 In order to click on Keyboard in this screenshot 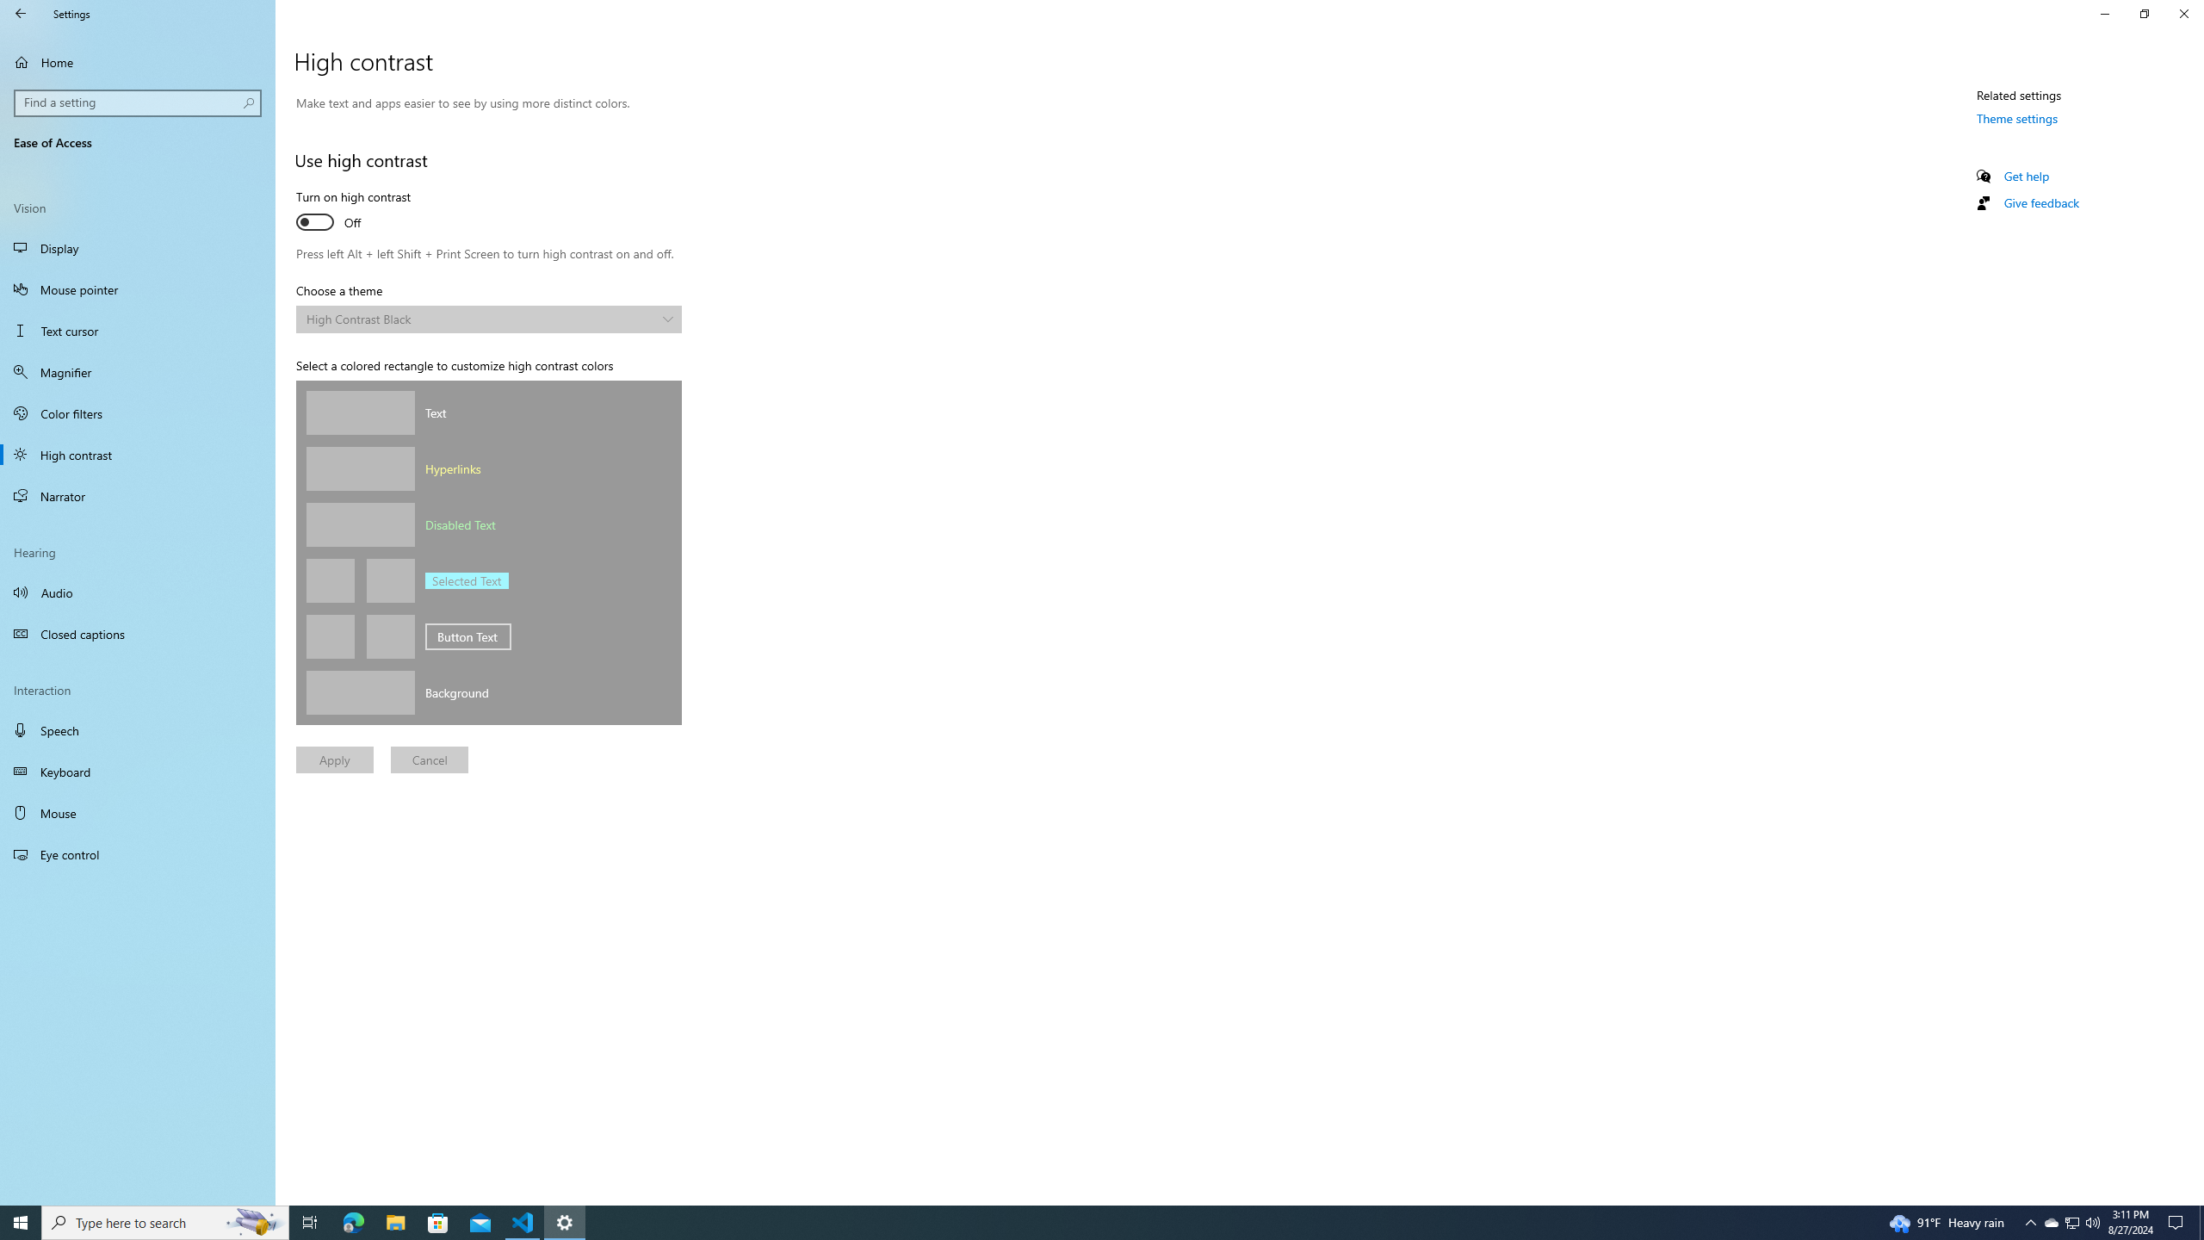, I will do `click(138, 772)`.